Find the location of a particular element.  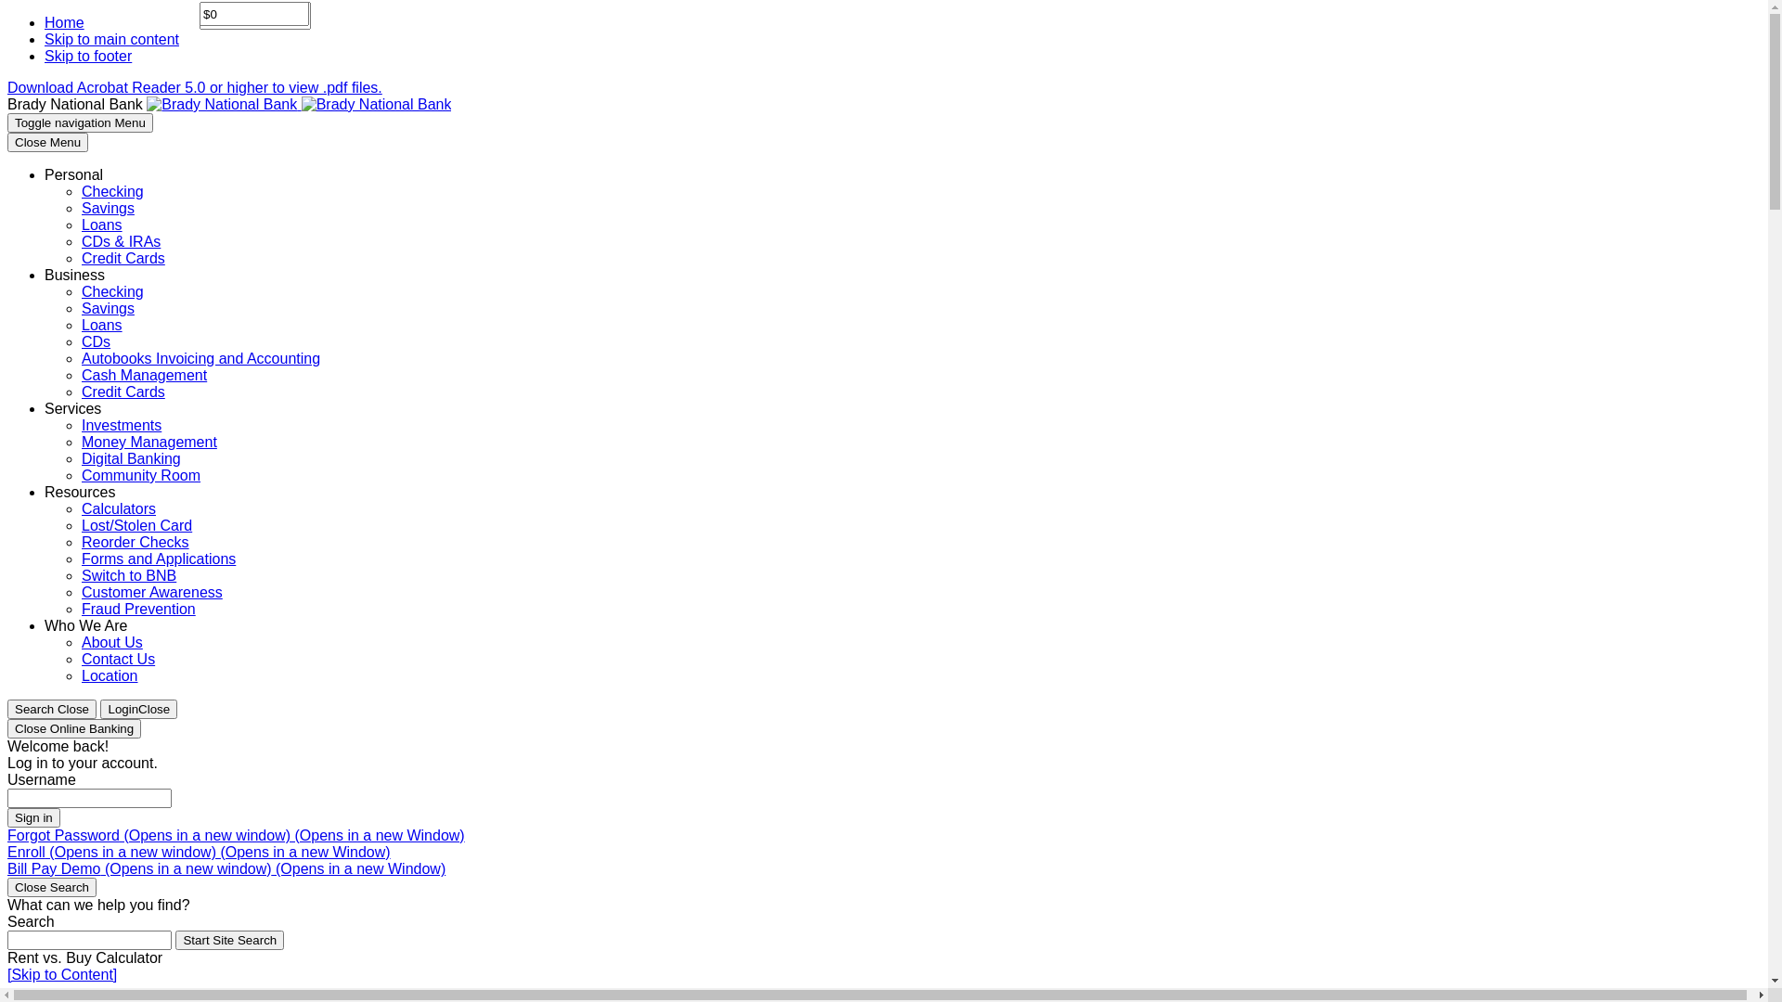

Loans is located at coordinates (102, 325).